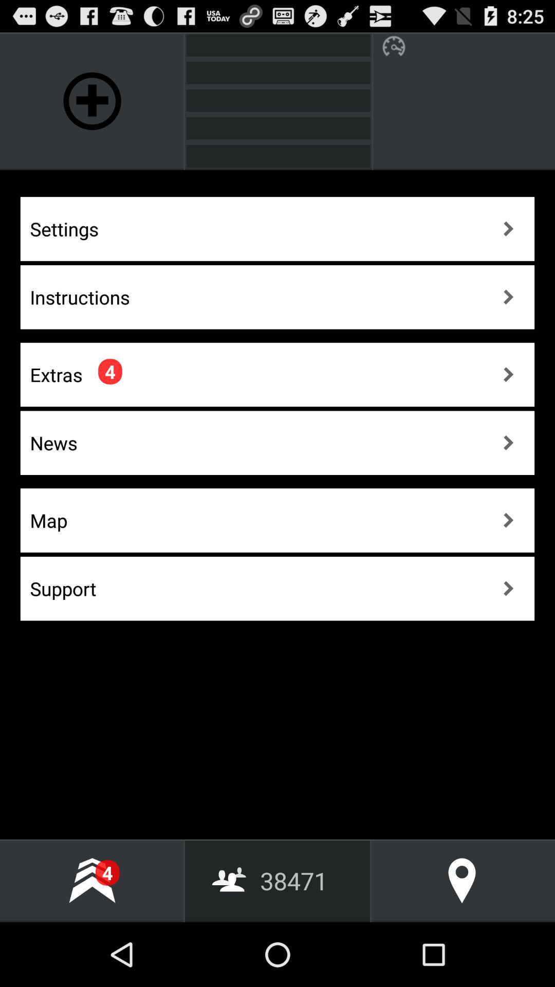 This screenshot has height=987, width=555. What do you see at coordinates (277, 520) in the screenshot?
I see `click on the button which is above the support` at bounding box center [277, 520].